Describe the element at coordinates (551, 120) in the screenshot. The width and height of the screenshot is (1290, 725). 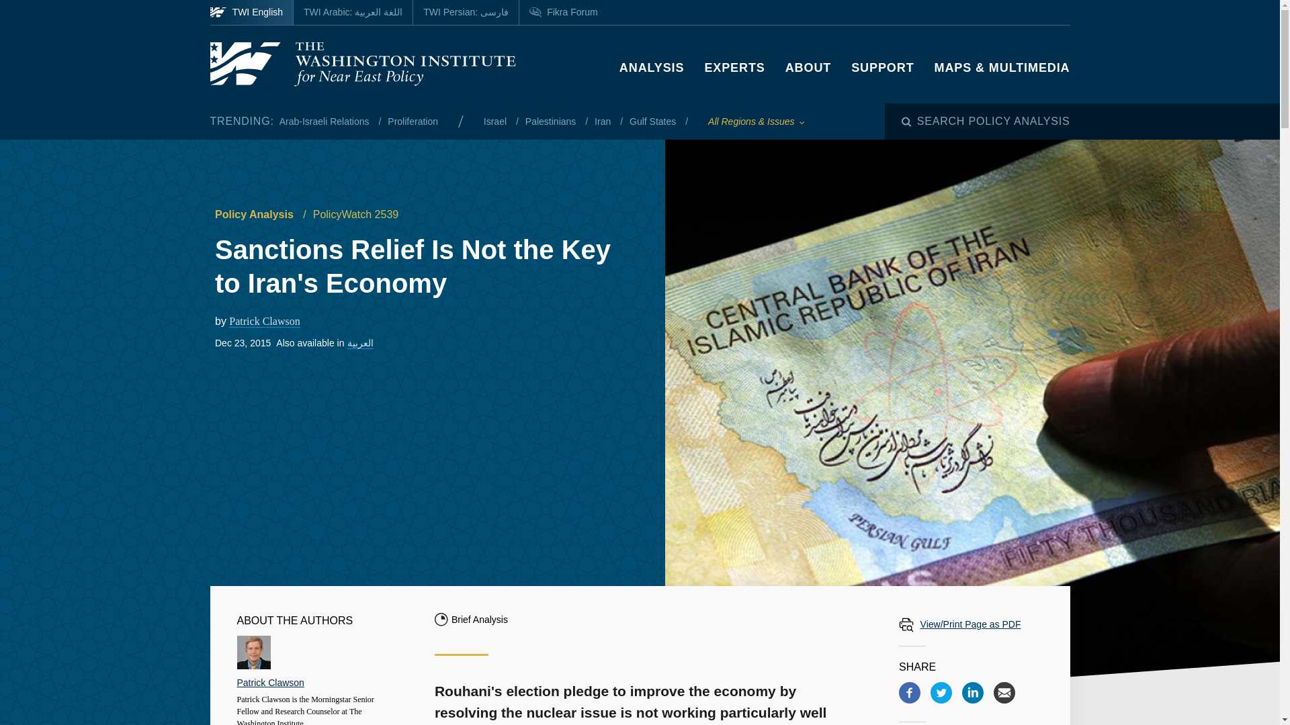
I see `Palestinians` at that location.